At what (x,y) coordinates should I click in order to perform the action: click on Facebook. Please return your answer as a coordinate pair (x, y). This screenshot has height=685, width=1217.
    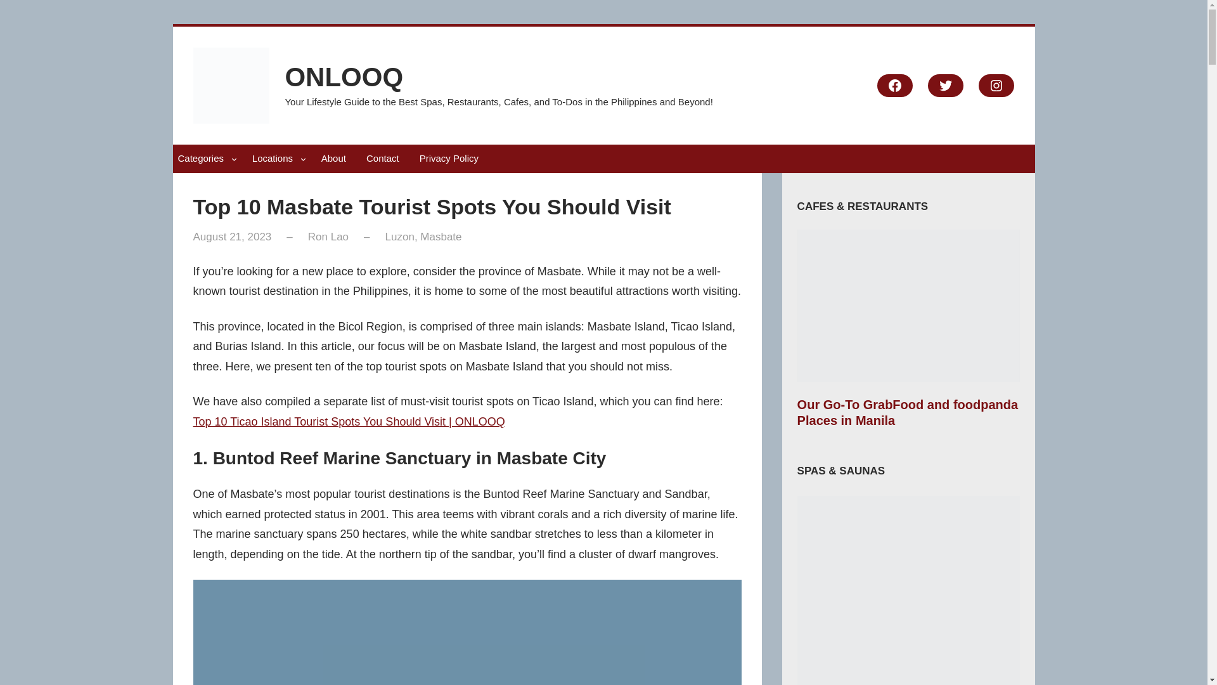
    Looking at the image, I should click on (895, 85).